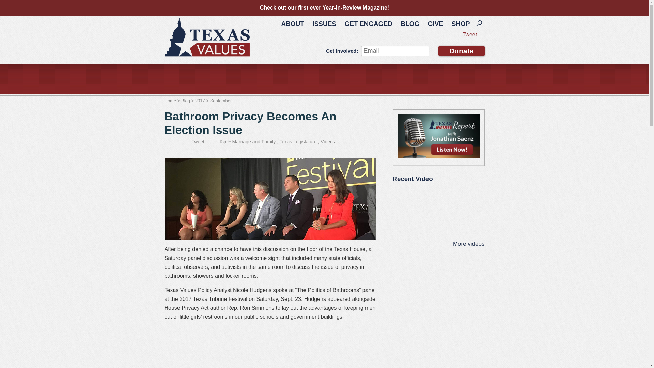  Describe the element at coordinates (254, 142) in the screenshot. I see `View all posts in Marriage and Family` at that location.